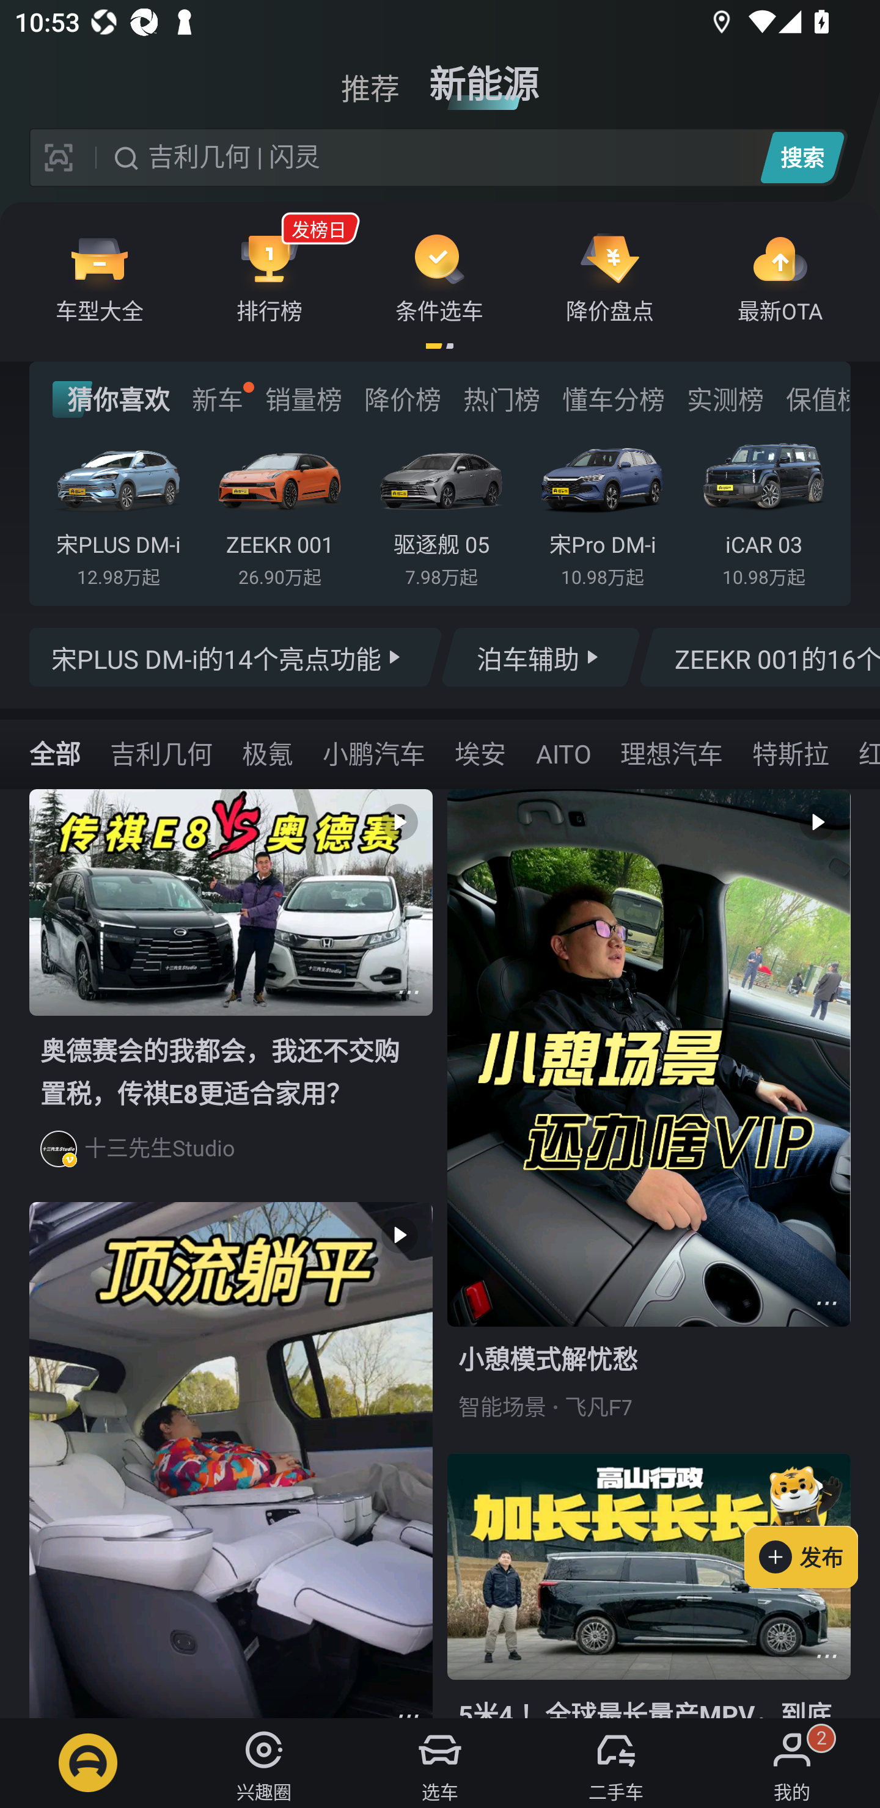  I want to click on 懂车分榜, so click(614, 399).